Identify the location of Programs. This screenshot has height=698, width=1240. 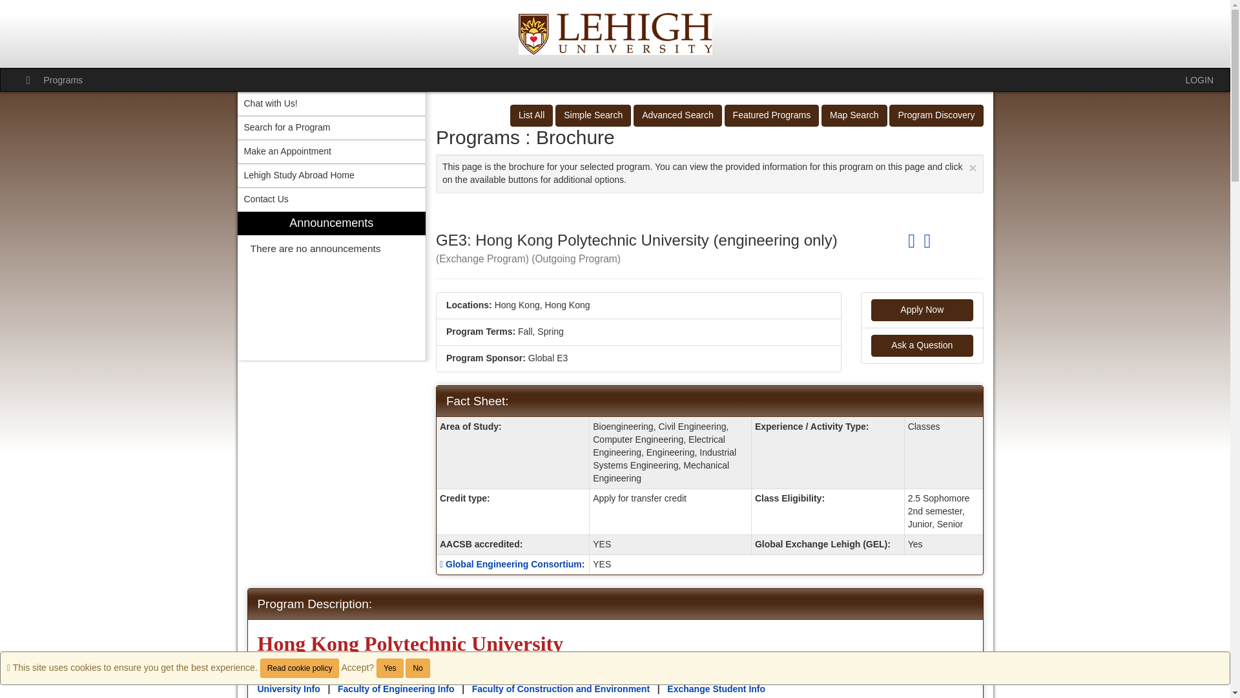
(63, 79).